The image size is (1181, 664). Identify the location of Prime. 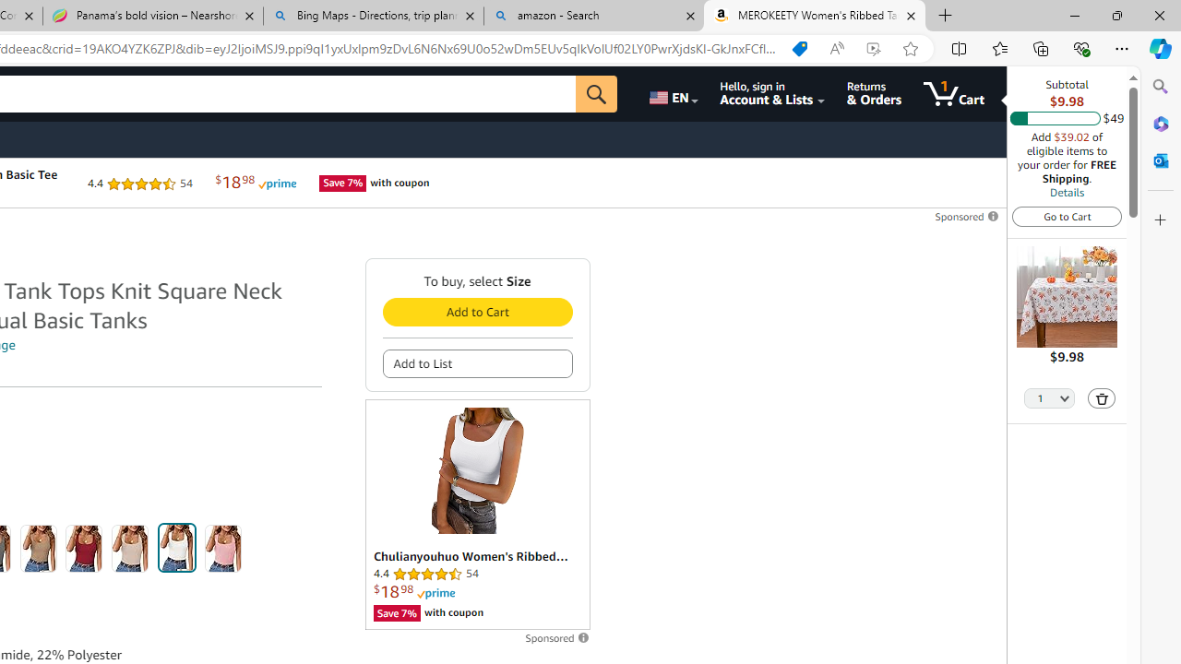
(435, 594).